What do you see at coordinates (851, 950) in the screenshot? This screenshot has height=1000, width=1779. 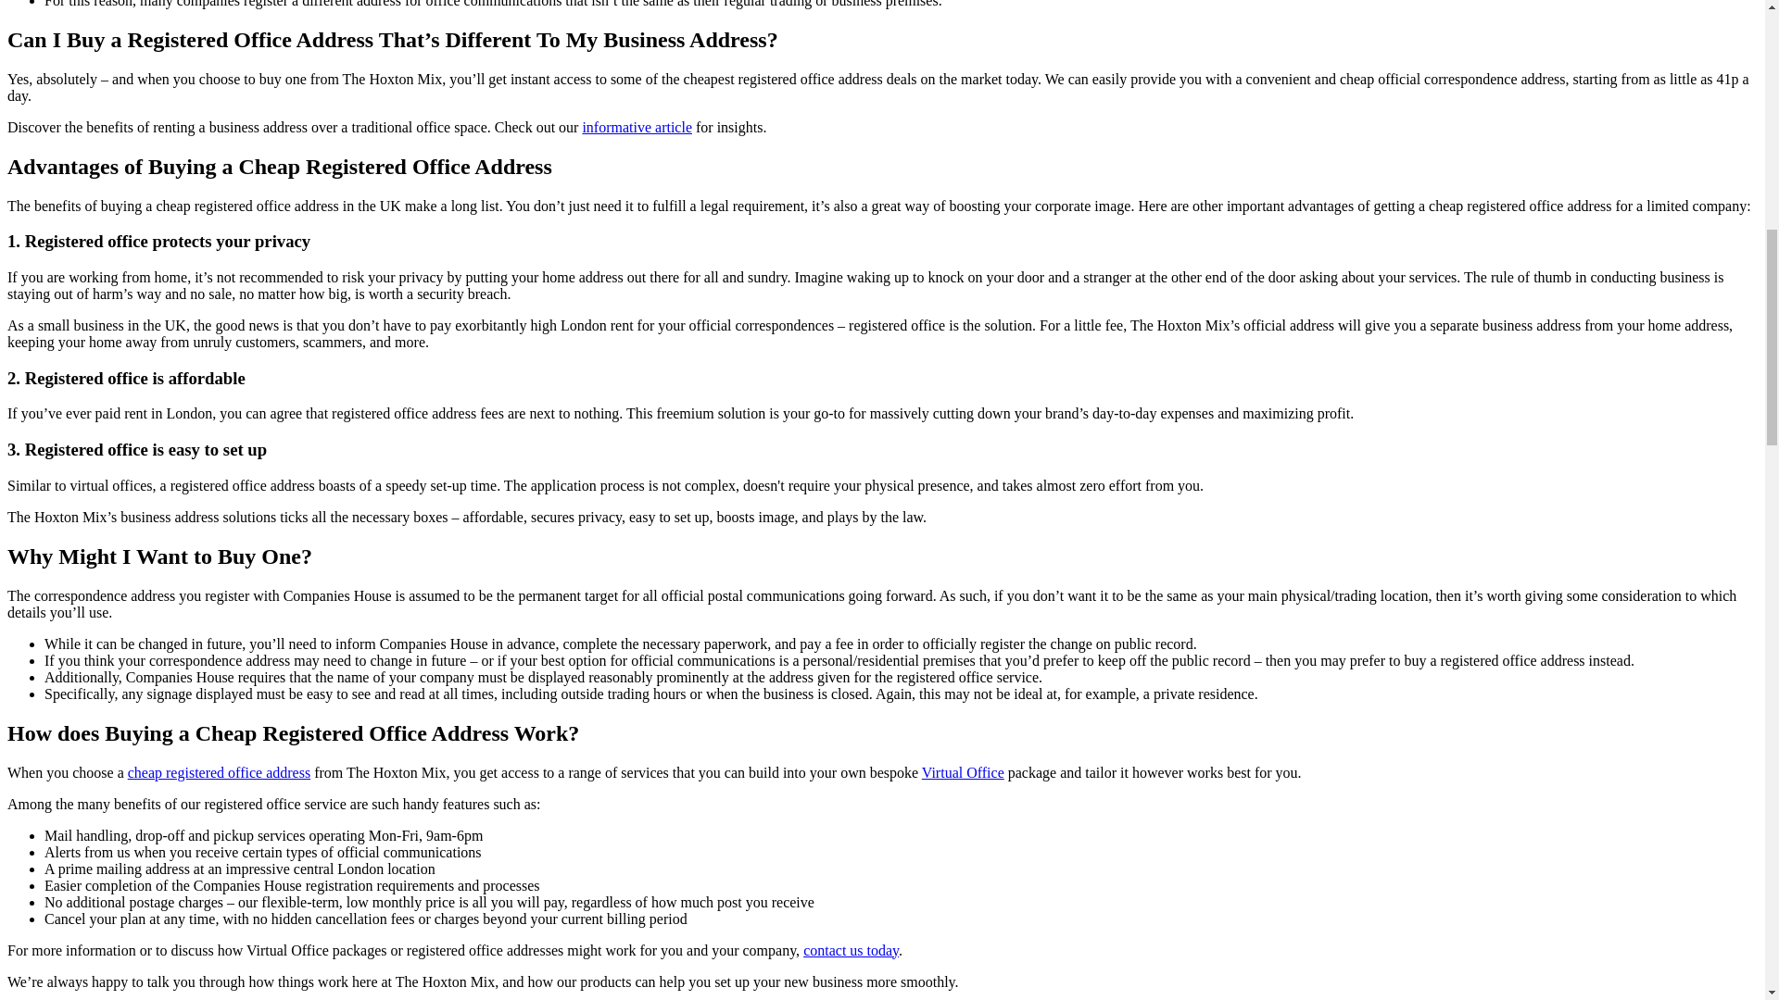 I see `contact us today` at bounding box center [851, 950].